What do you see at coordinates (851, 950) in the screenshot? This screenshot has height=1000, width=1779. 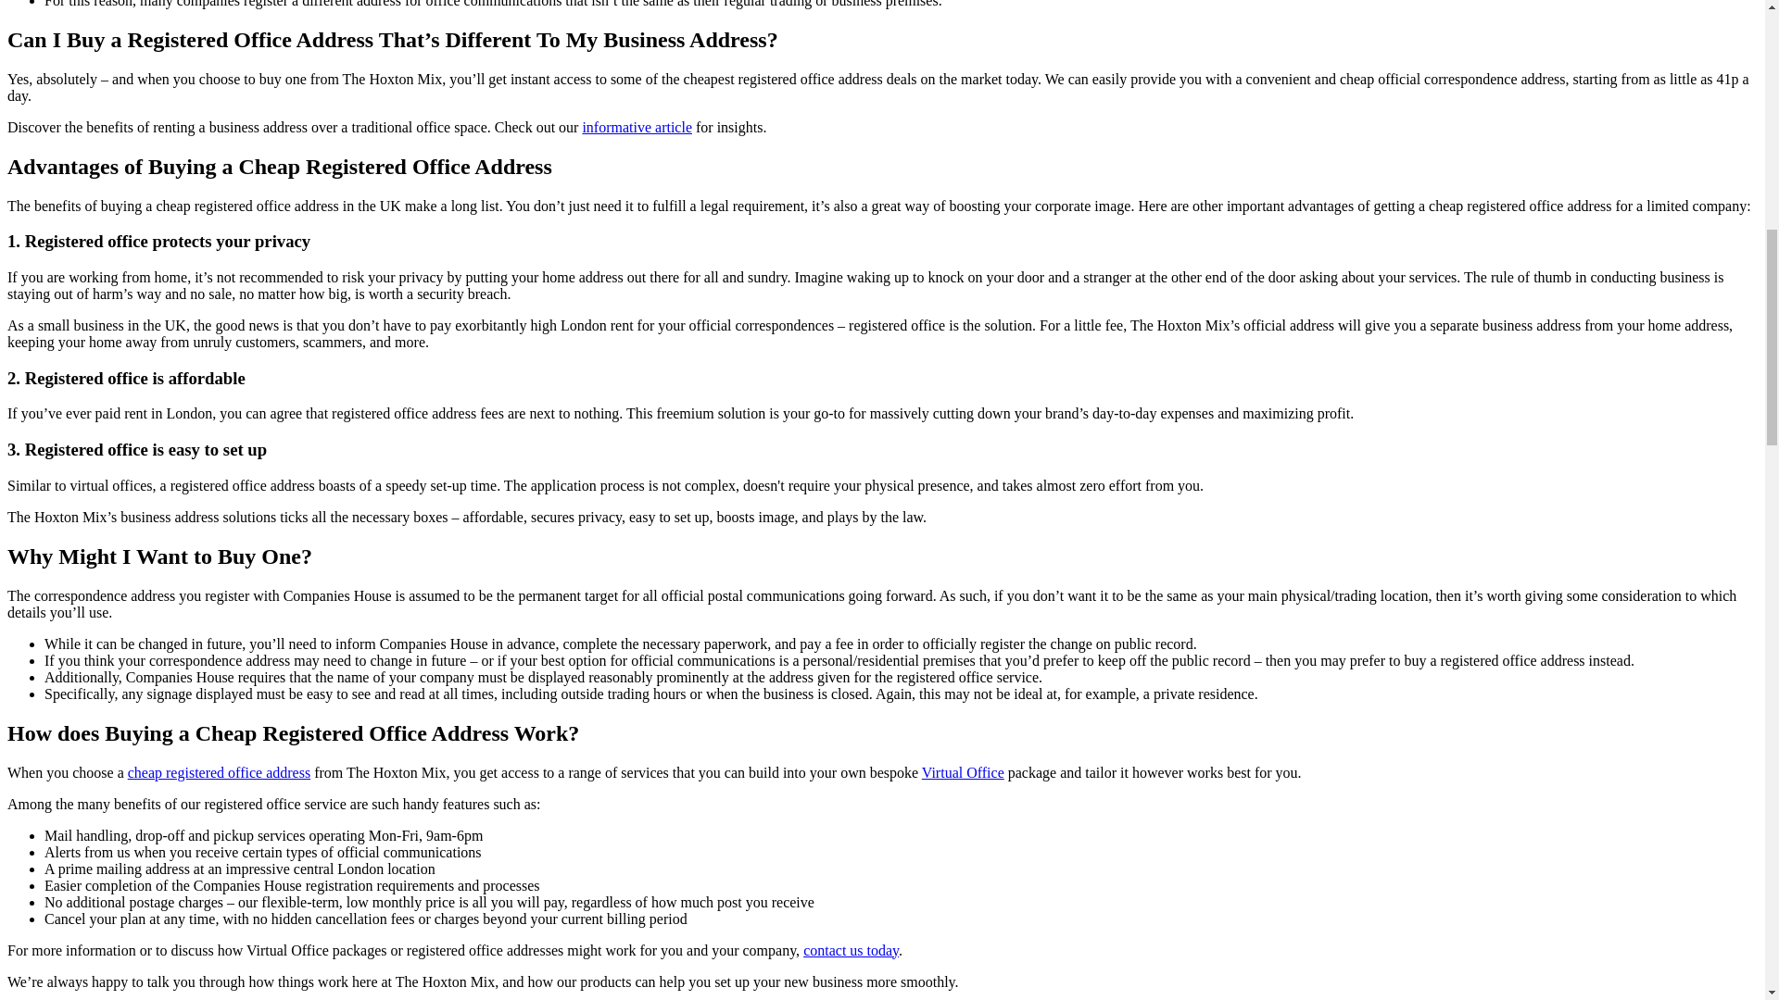 I see `contact us today` at bounding box center [851, 950].